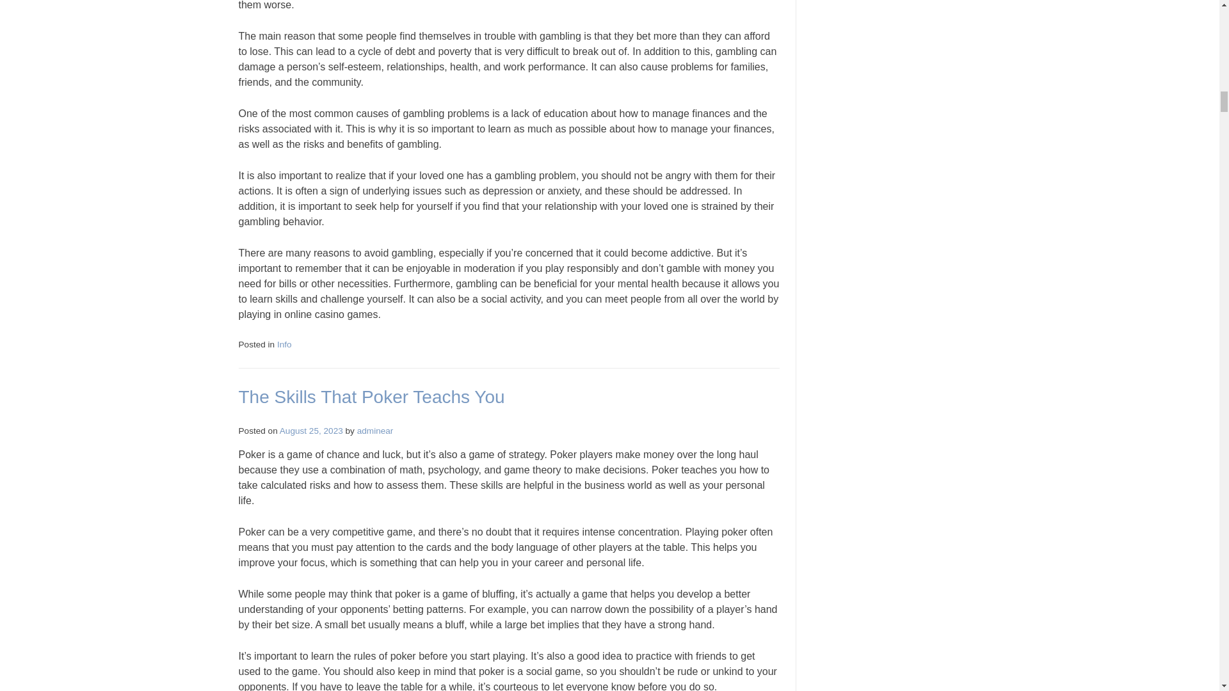  I want to click on Info, so click(284, 344).